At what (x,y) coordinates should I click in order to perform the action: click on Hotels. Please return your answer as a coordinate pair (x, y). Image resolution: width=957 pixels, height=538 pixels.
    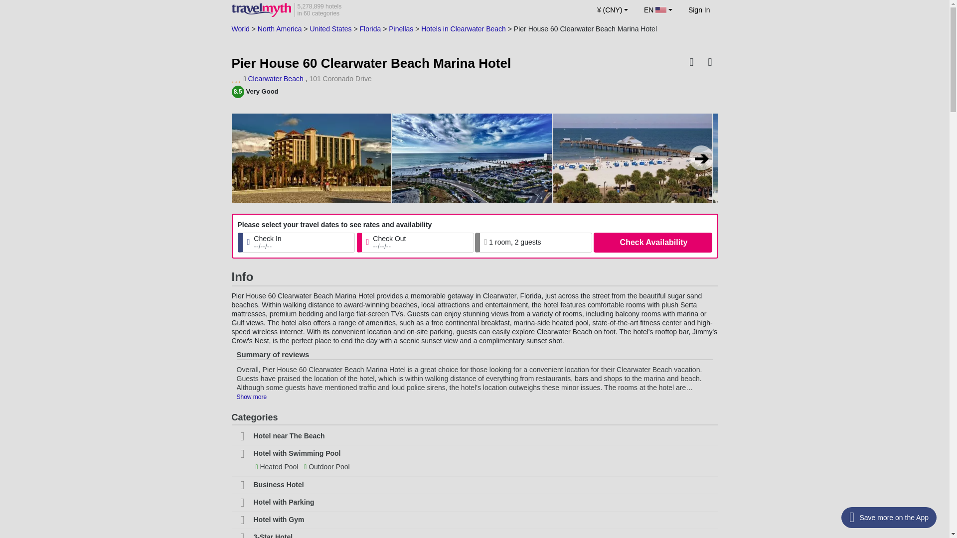
    Looking at the image, I should click on (401, 28).